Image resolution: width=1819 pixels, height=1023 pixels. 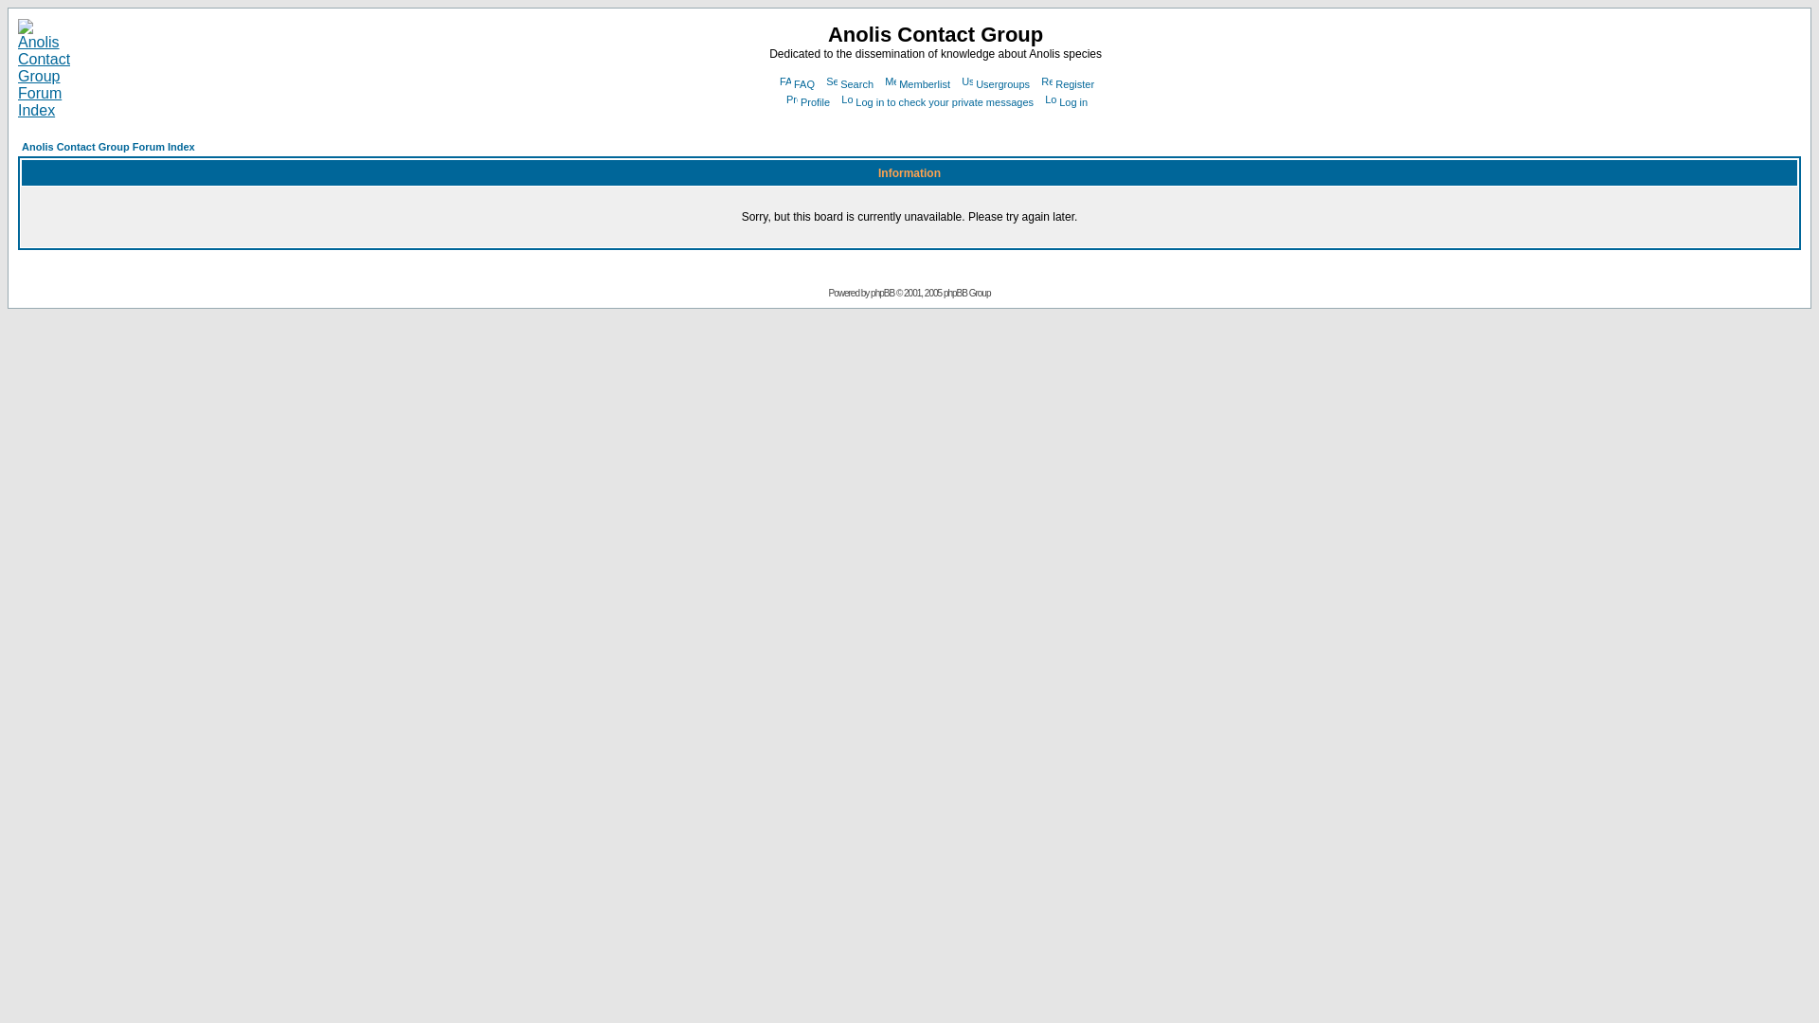 I want to click on Log in, so click(x=1065, y=102).